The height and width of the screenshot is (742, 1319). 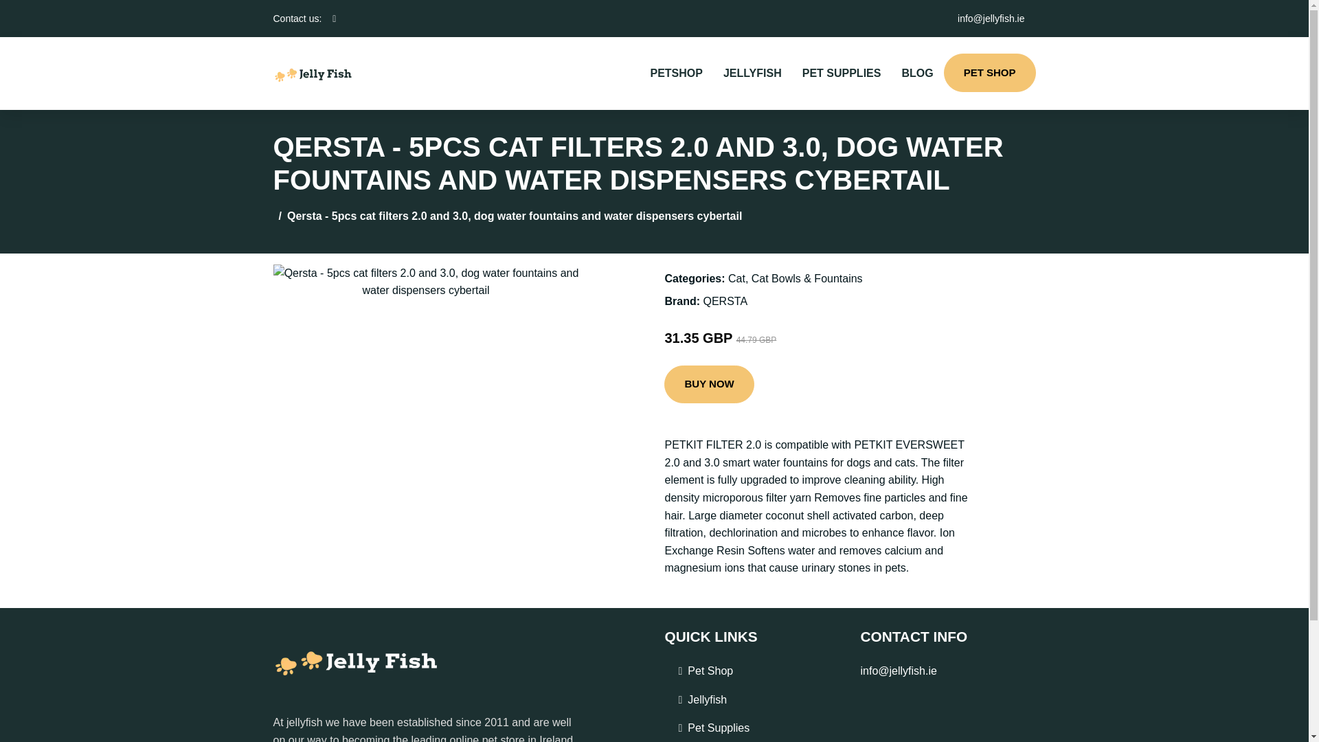 I want to click on Cat, so click(x=736, y=278).